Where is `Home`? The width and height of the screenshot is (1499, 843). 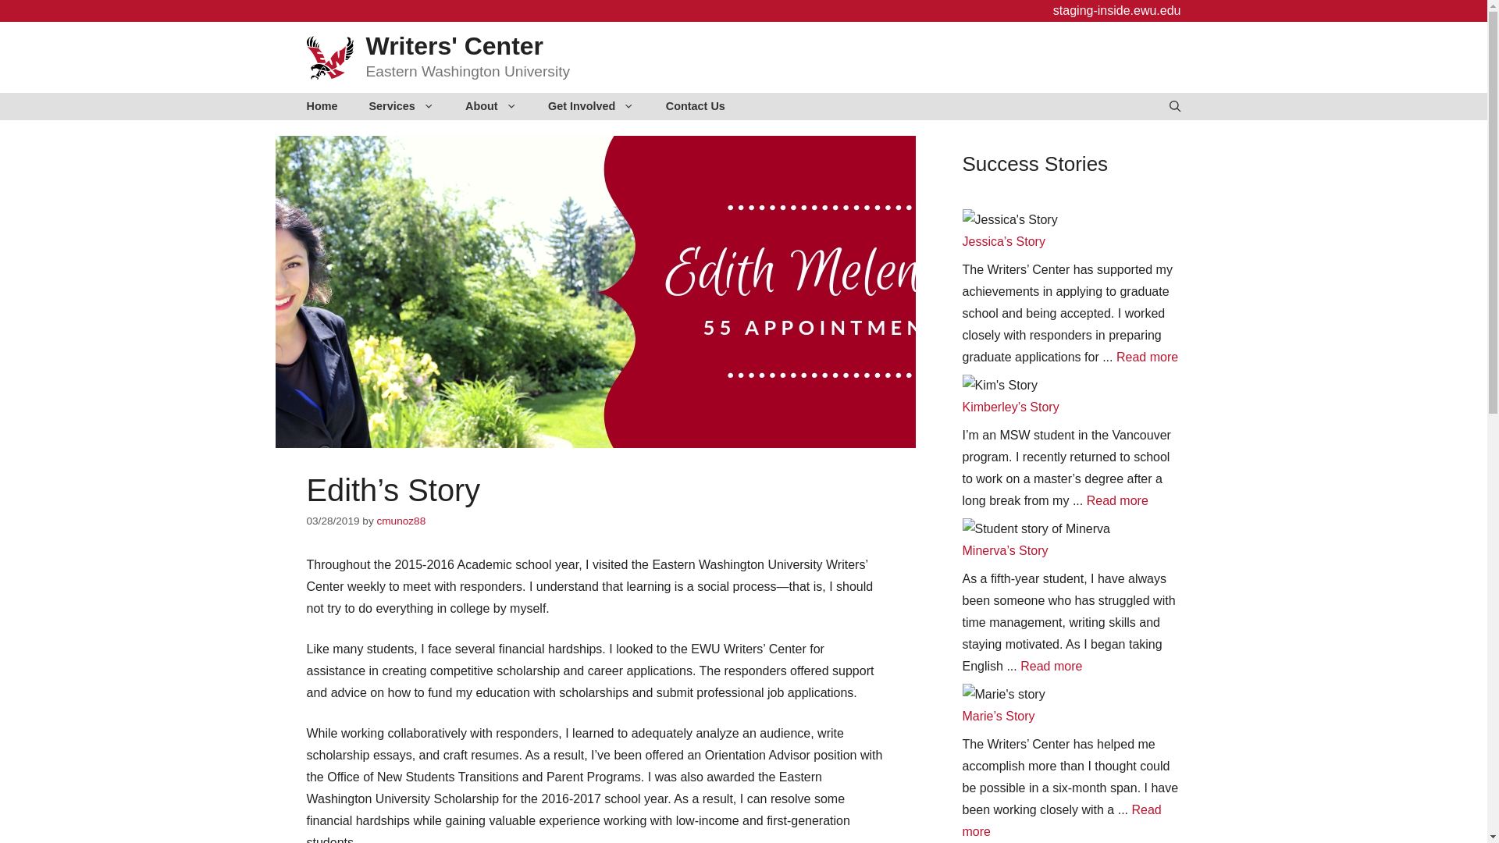
Home is located at coordinates (322, 106).